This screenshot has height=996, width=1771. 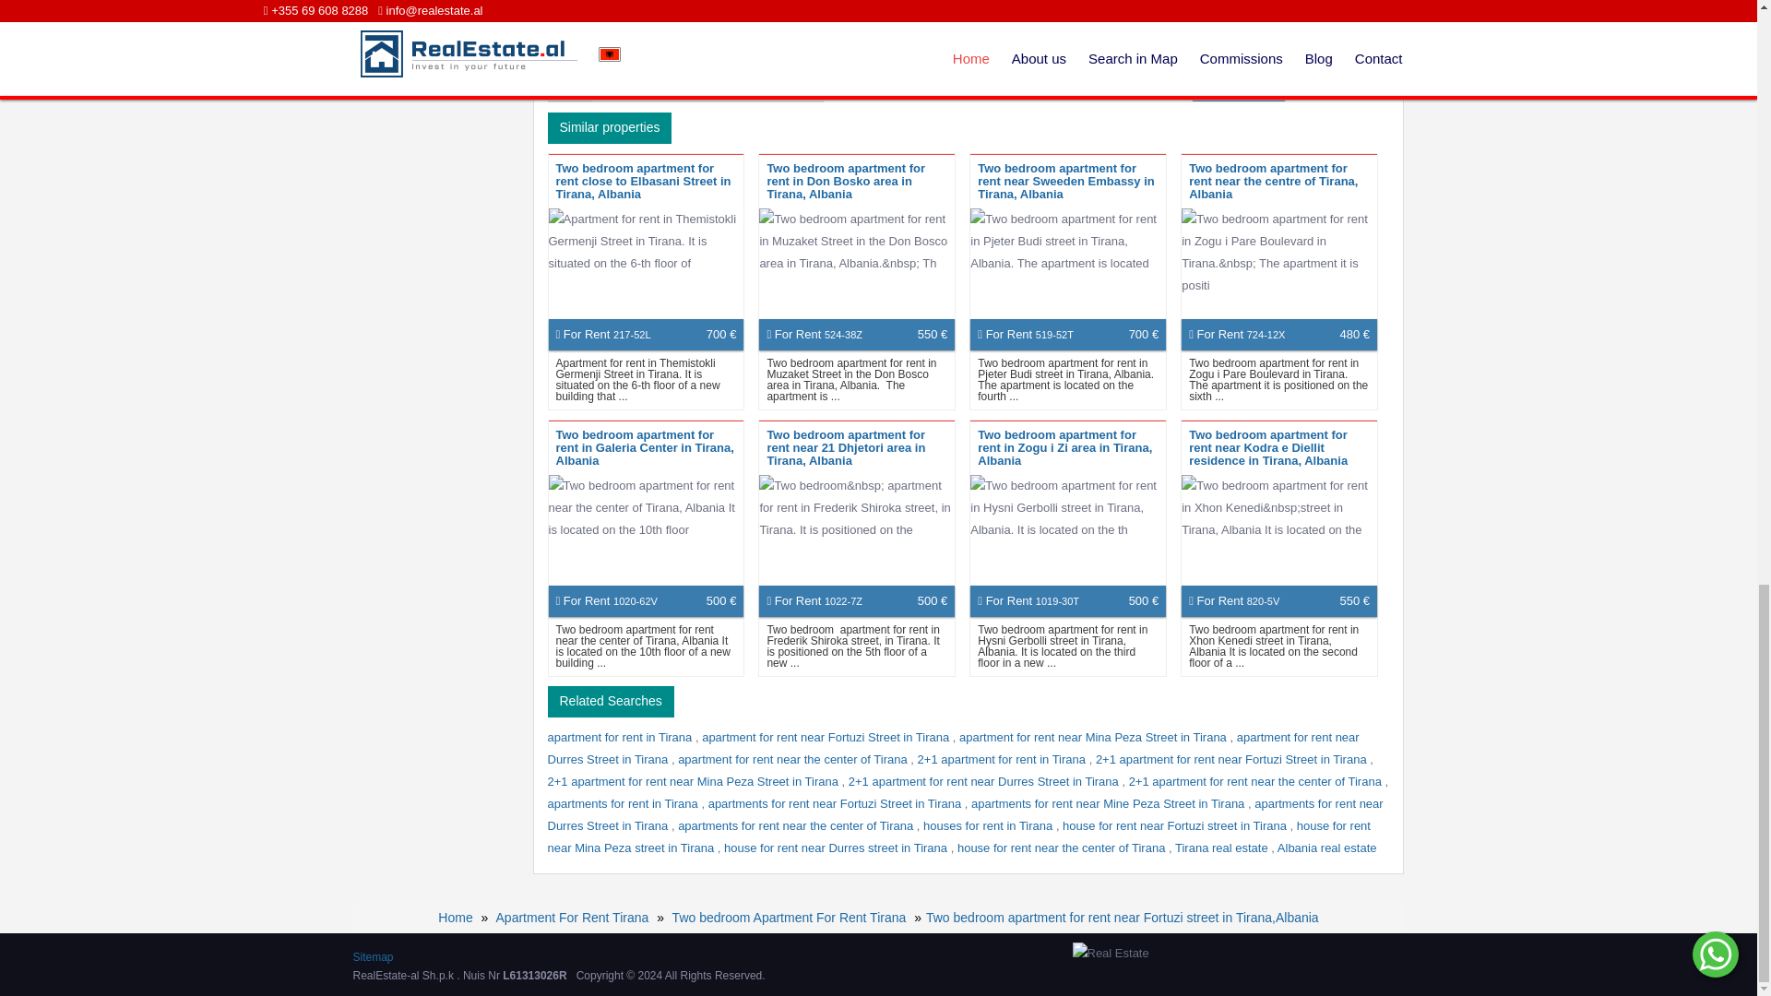 I want to click on Related Searches, so click(x=611, y=701).